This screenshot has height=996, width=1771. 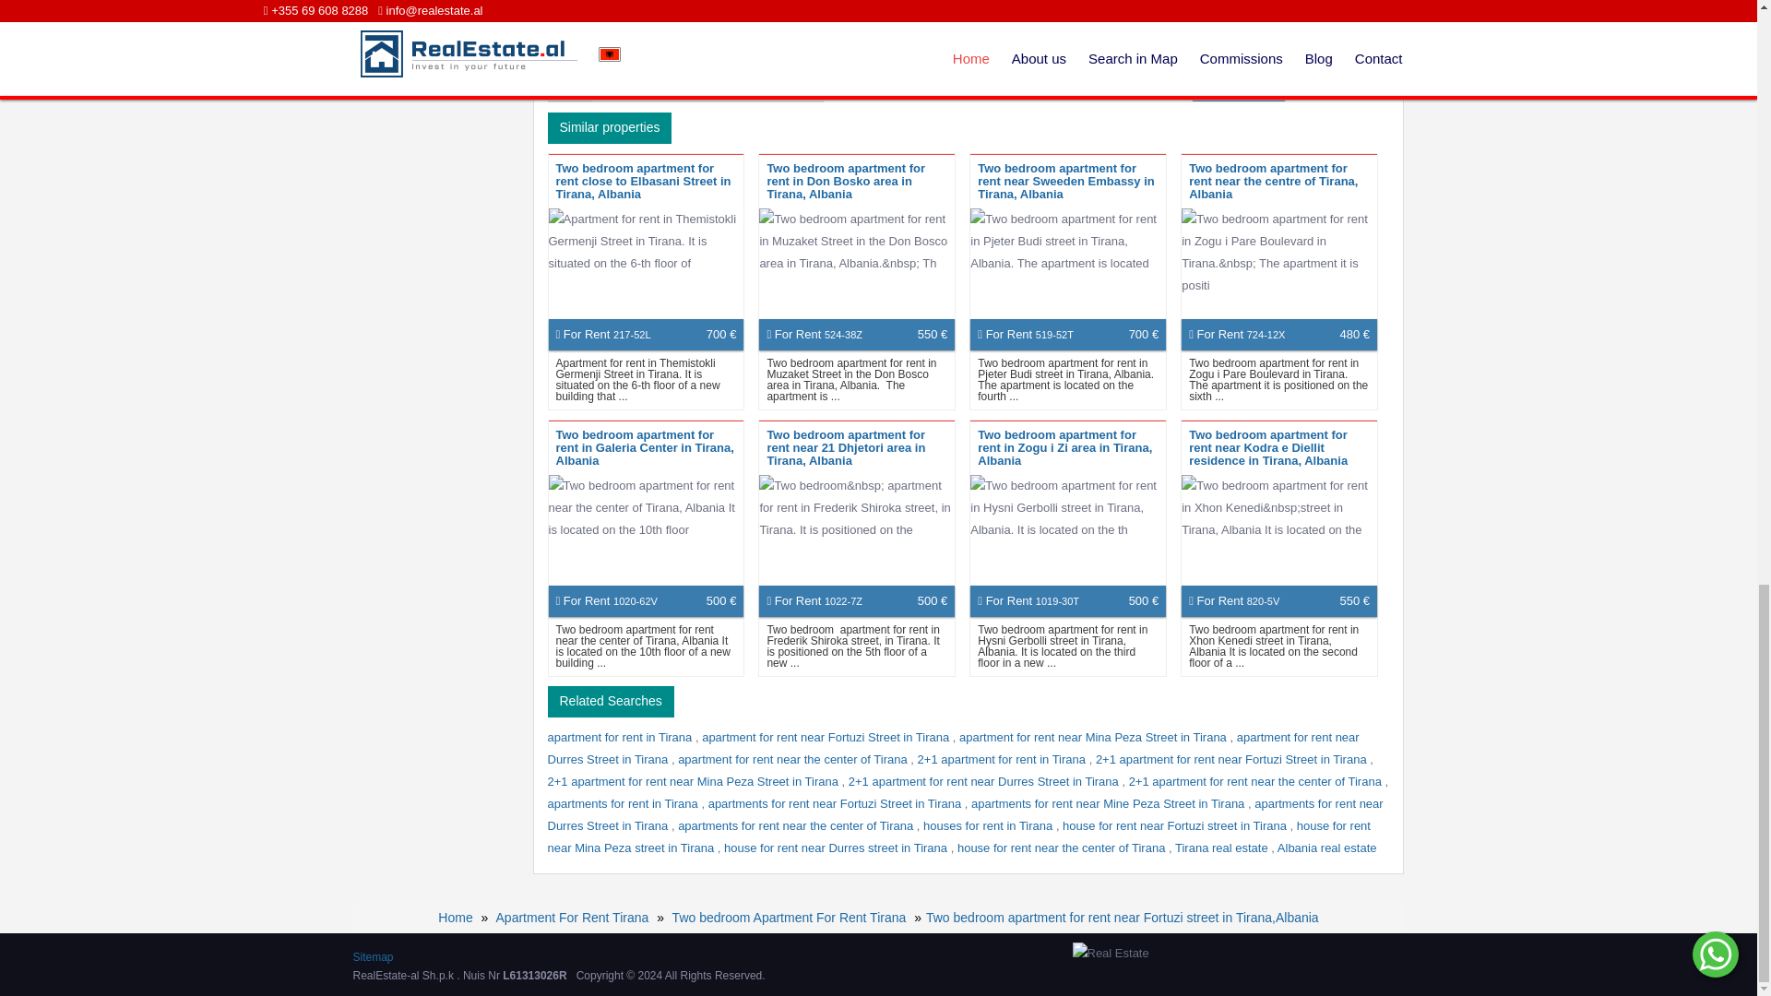 I want to click on Related Searches, so click(x=611, y=701).